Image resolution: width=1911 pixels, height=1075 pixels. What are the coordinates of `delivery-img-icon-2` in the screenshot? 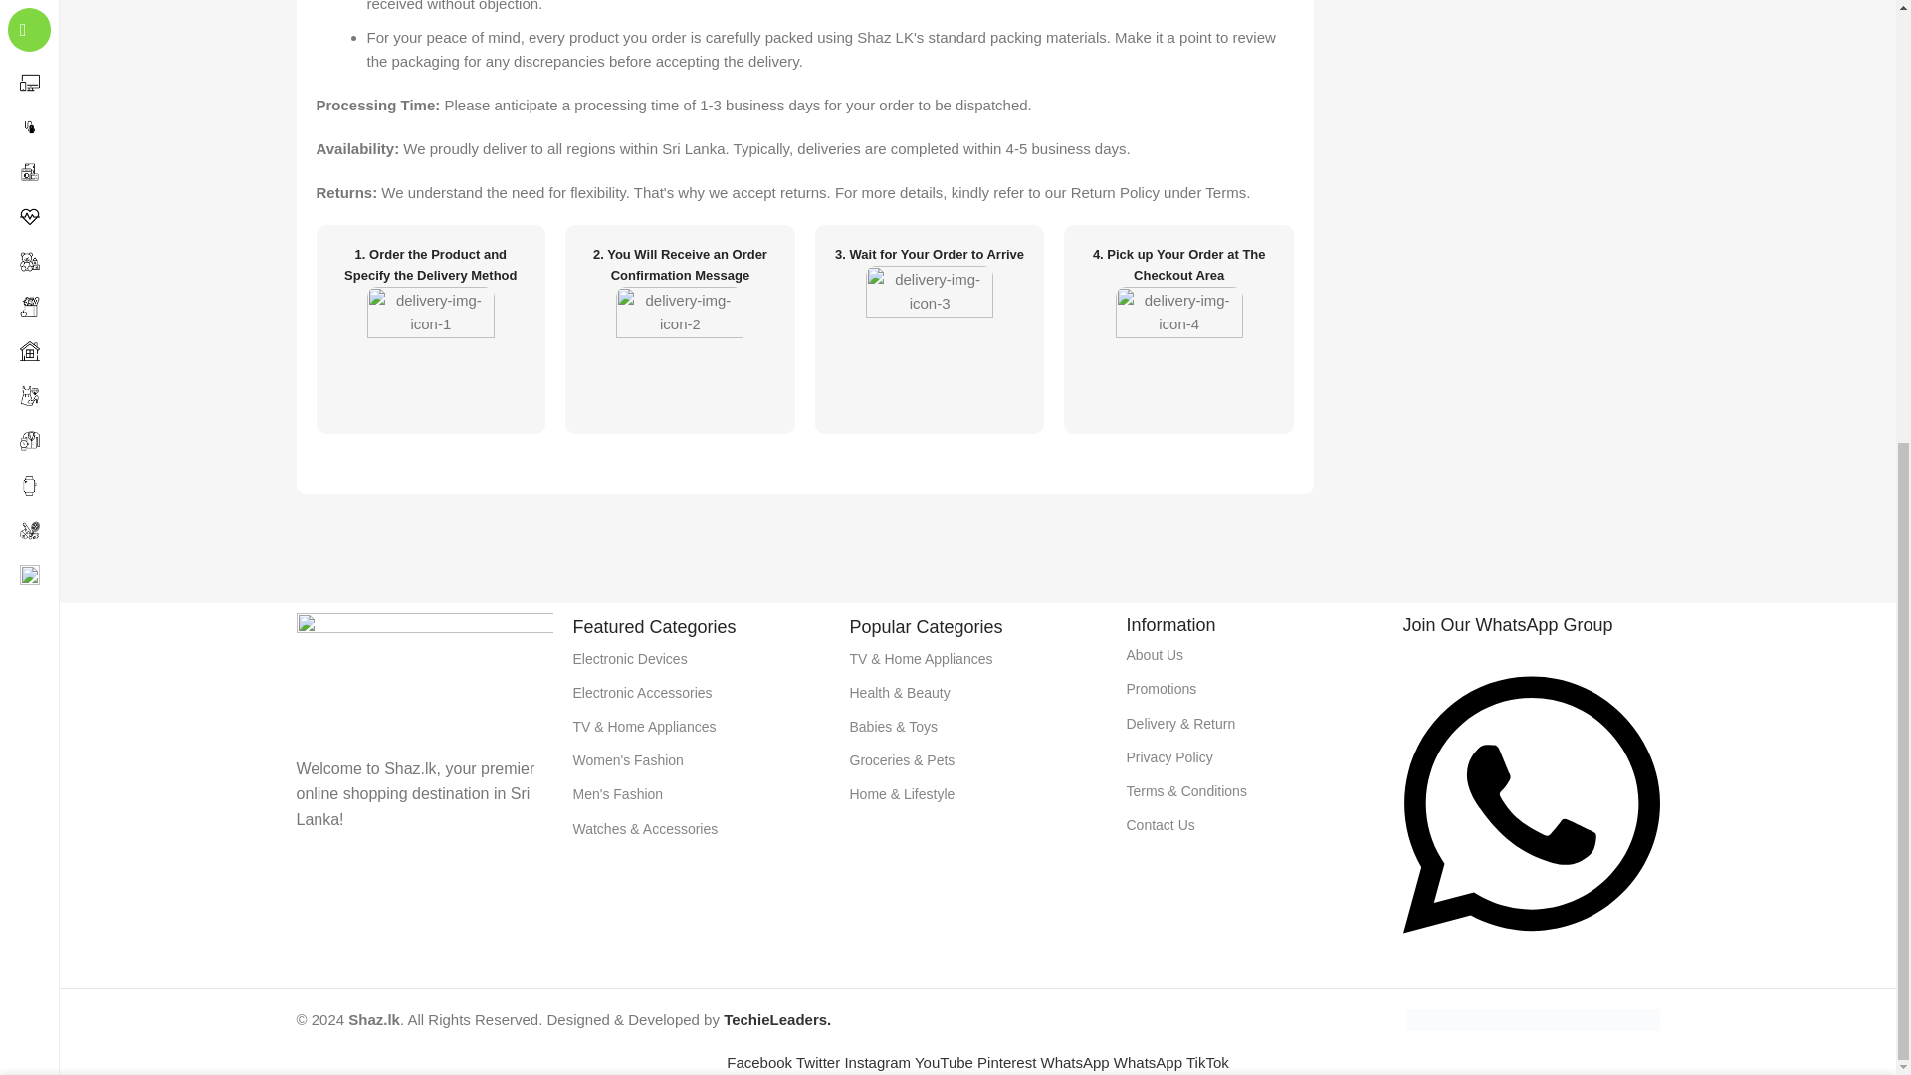 It's located at (679, 350).